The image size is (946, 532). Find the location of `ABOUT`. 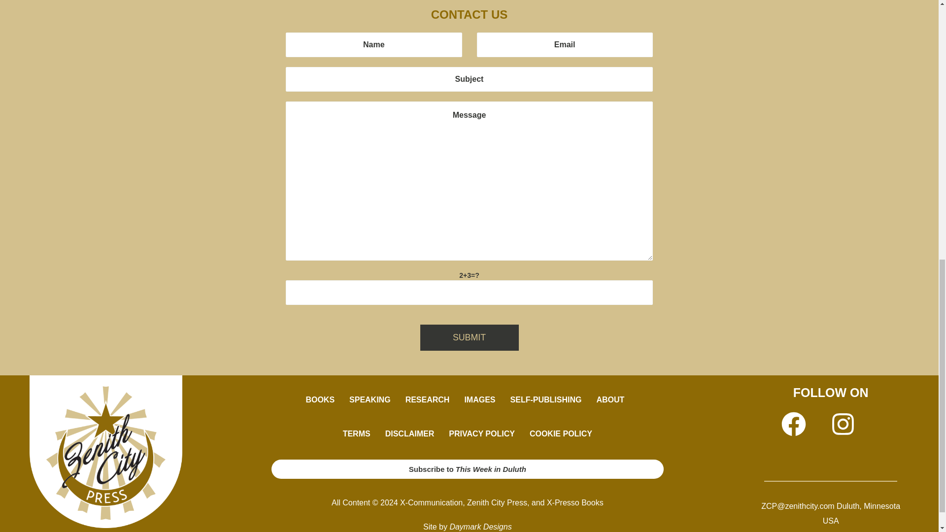

ABOUT is located at coordinates (612, 400).